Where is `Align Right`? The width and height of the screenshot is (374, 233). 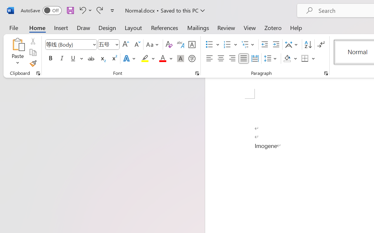
Align Right is located at coordinates (232, 59).